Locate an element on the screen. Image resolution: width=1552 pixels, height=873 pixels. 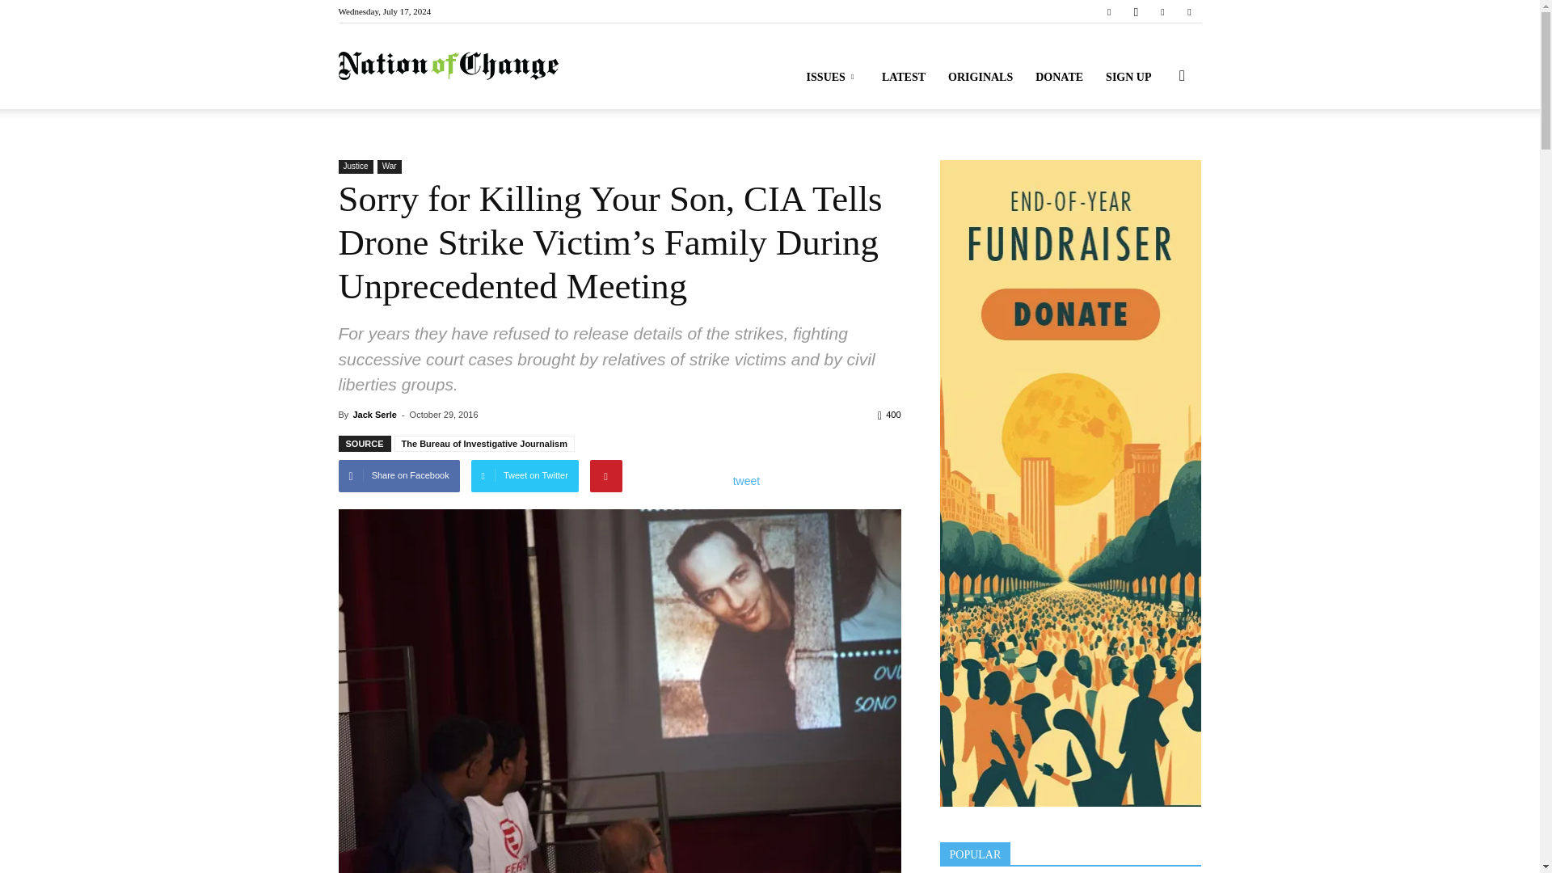
Youtube is located at coordinates (1188, 11).